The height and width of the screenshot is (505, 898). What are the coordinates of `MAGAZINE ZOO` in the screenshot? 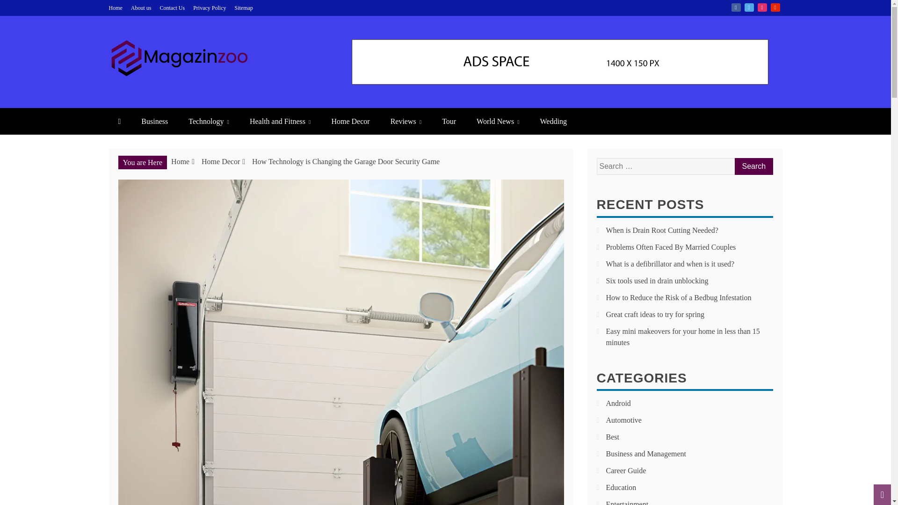 It's located at (202, 94).